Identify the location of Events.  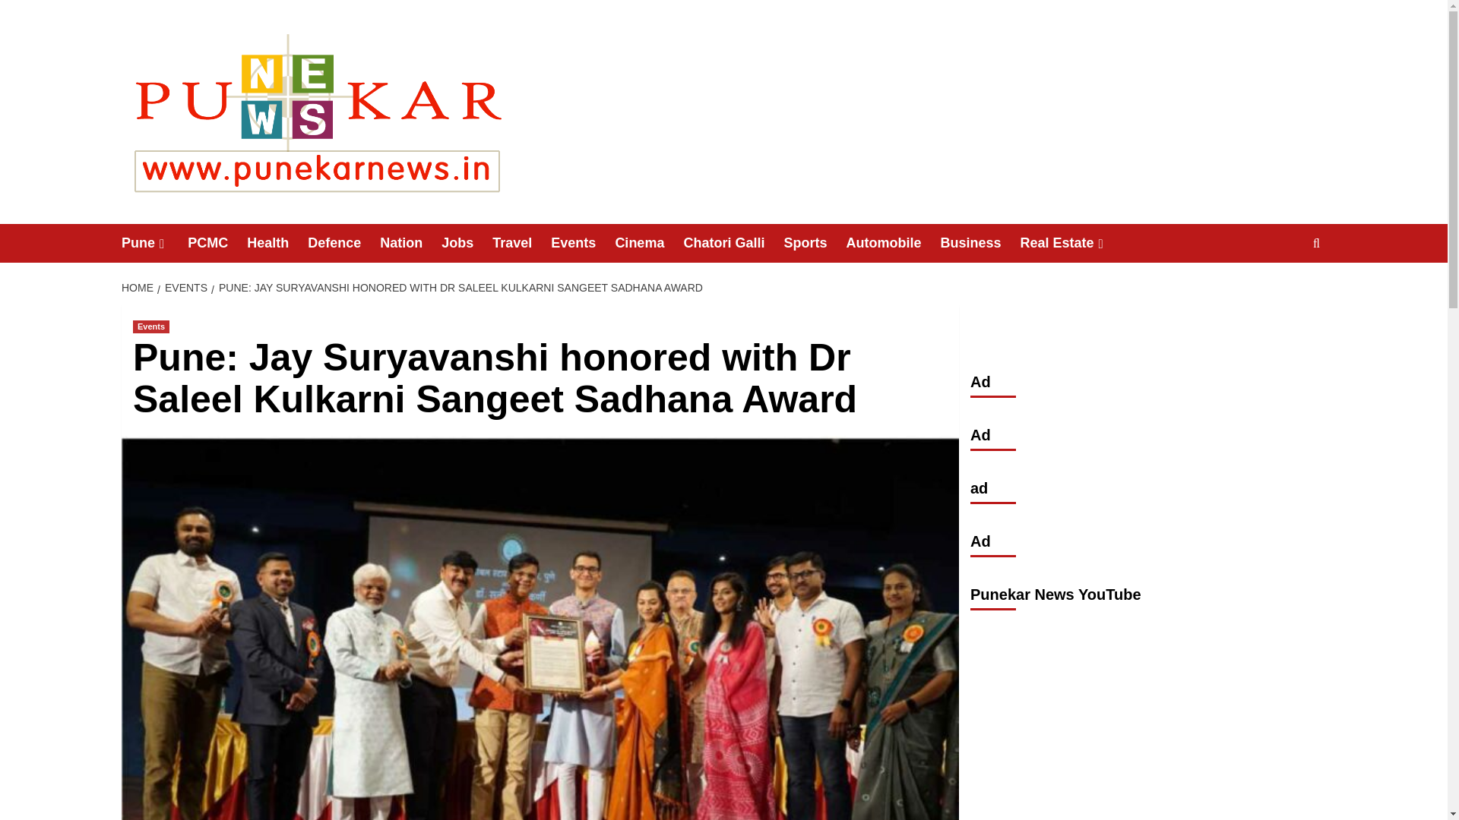
(582, 243).